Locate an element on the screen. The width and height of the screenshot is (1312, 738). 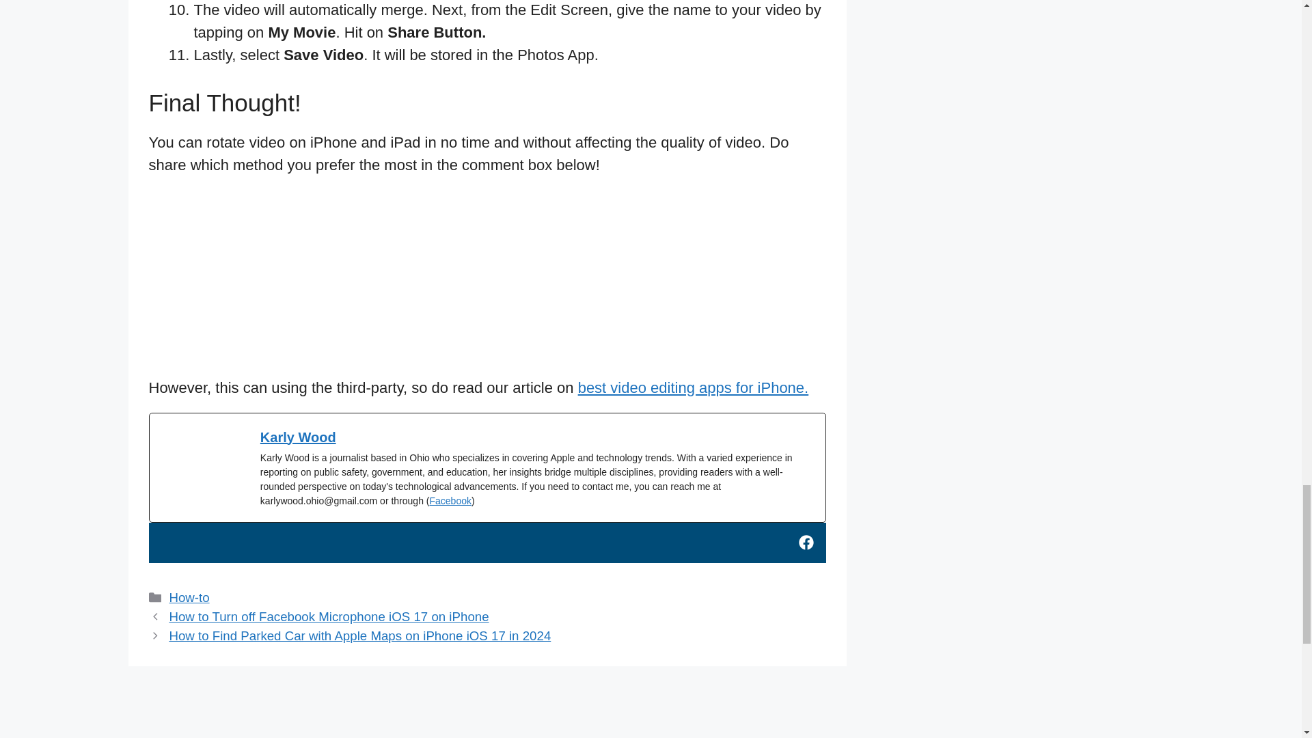
Karly Wood is located at coordinates (298, 437).